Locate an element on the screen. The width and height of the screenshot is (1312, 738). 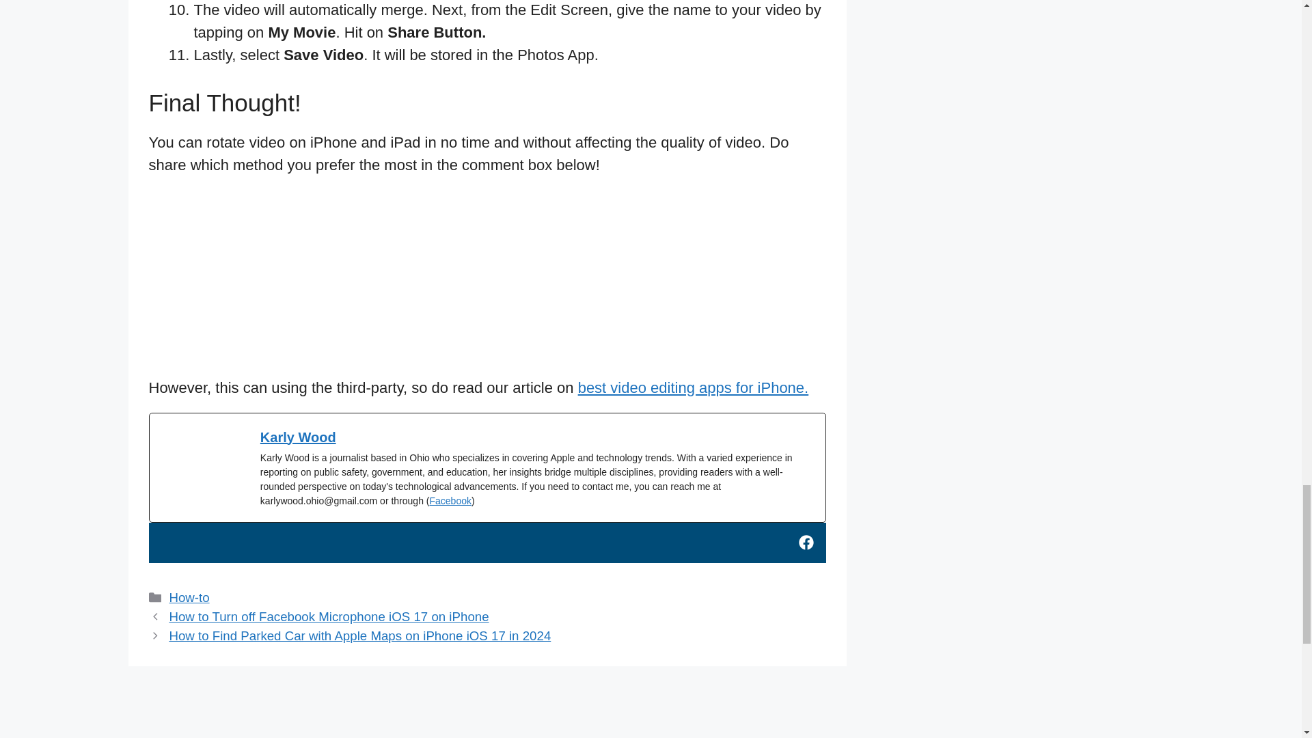
Karly Wood is located at coordinates (298, 437).